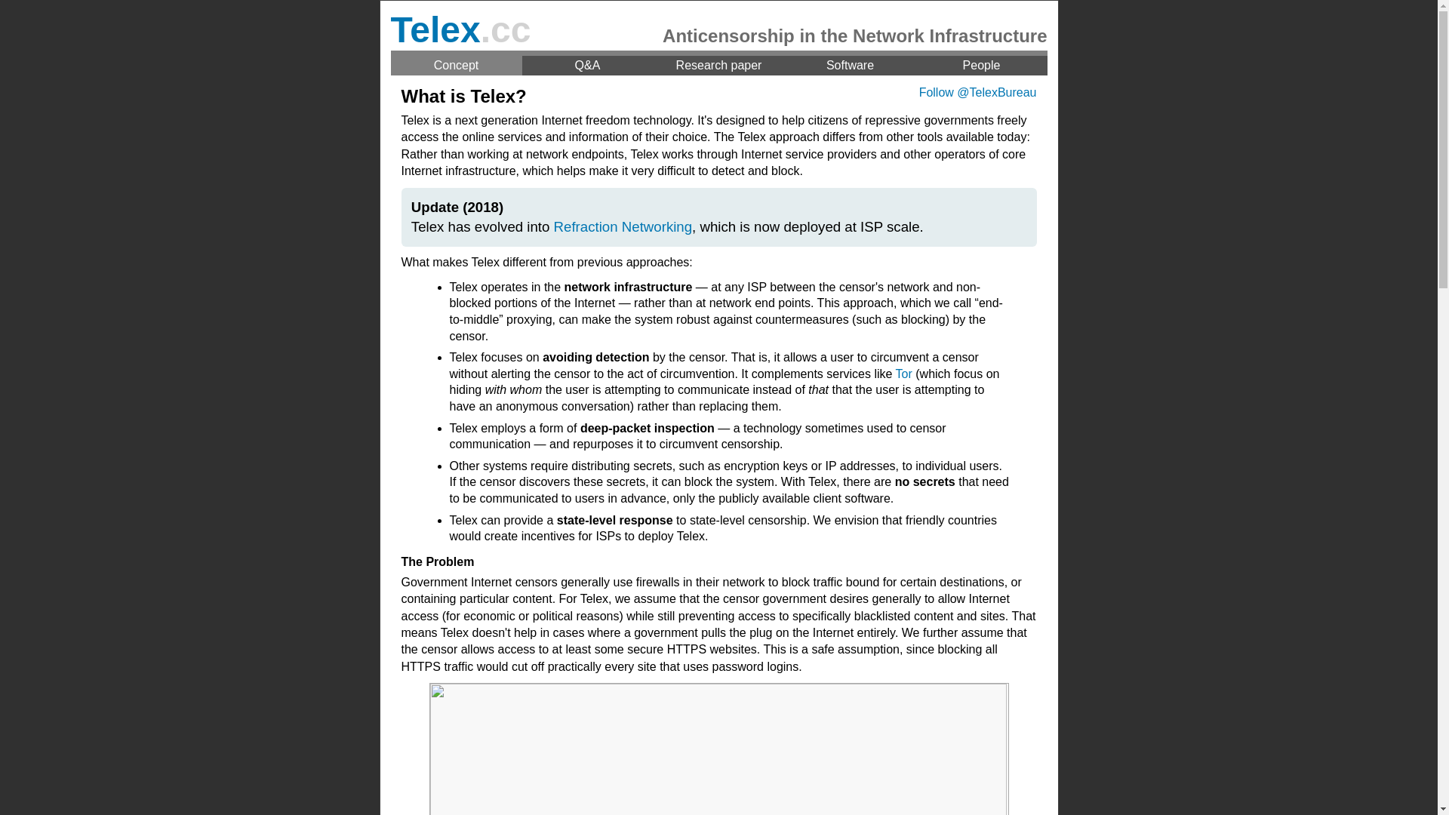 The height and width of the screenshot is (815, 1449). I want to click on Concept, so click(457, 66).